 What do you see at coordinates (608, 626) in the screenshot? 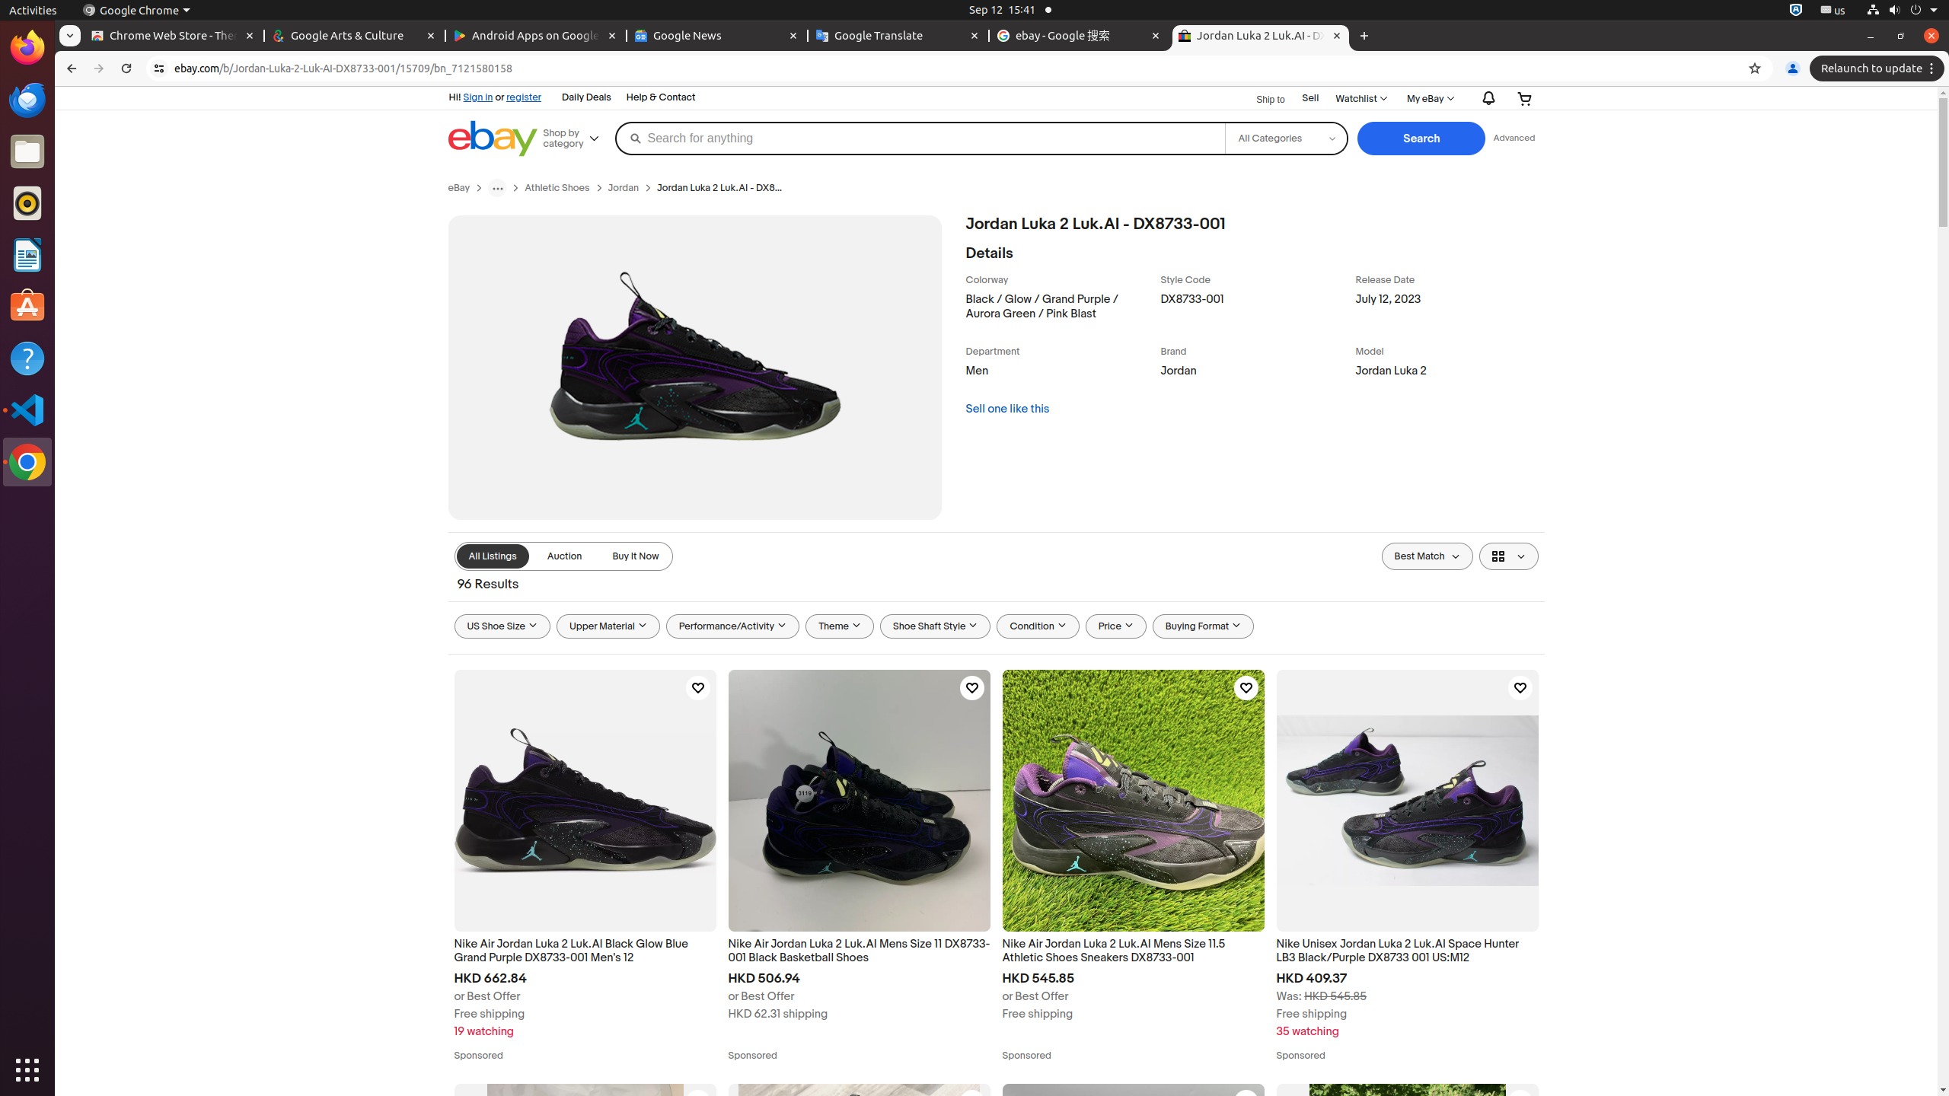
I see `Upper Material` at bounding box center [608, 626].